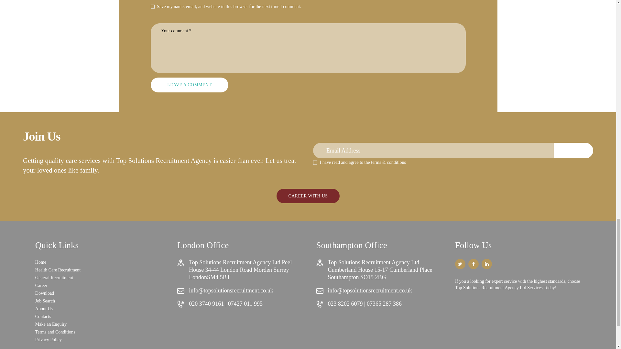 This screenshot has width=621, height=349. Describe the element at coordinates (573, 151) in the screenshot. I see `Submit` at that location.